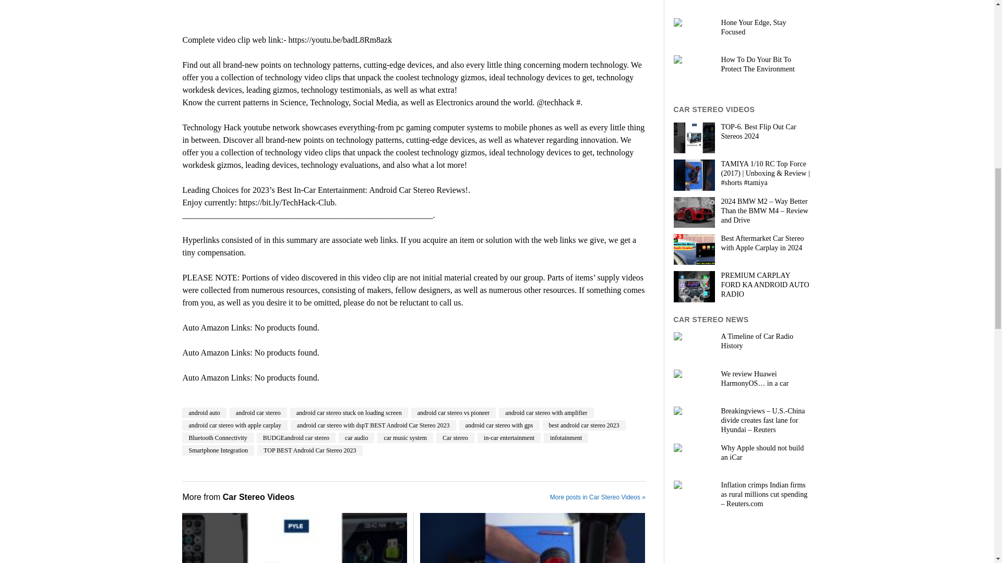 The image size is (1002, 563). What do you see at coordinates (453, 413) in the screenshot?
I see `android car stereo vs pioneer` at bounding box center [453, 413].